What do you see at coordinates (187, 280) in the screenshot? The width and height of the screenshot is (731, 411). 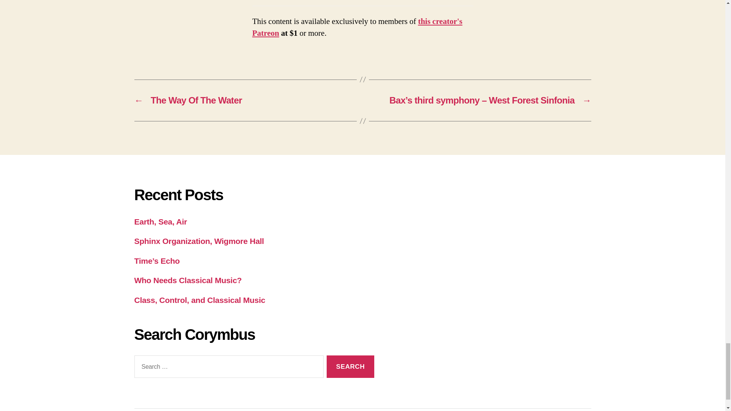 I see `Who Needs Classical Music?` at bounding box center [187, 280].